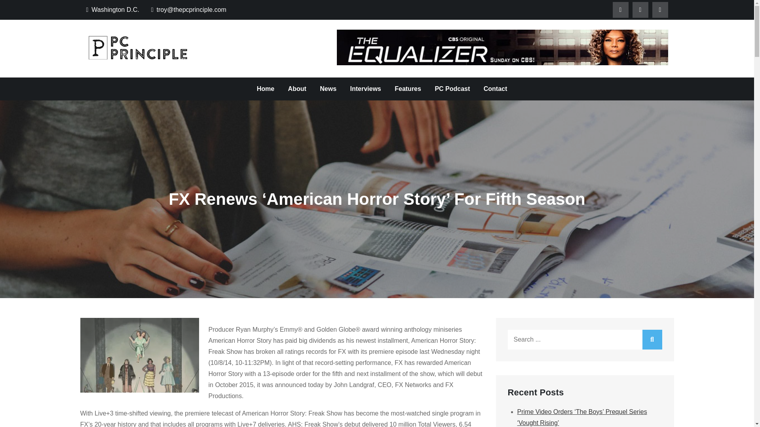 The height and width of the screenshot is (427, 760). Describe the element at coordinates (265, 89) in the screenshot. I see `Home` at that location.